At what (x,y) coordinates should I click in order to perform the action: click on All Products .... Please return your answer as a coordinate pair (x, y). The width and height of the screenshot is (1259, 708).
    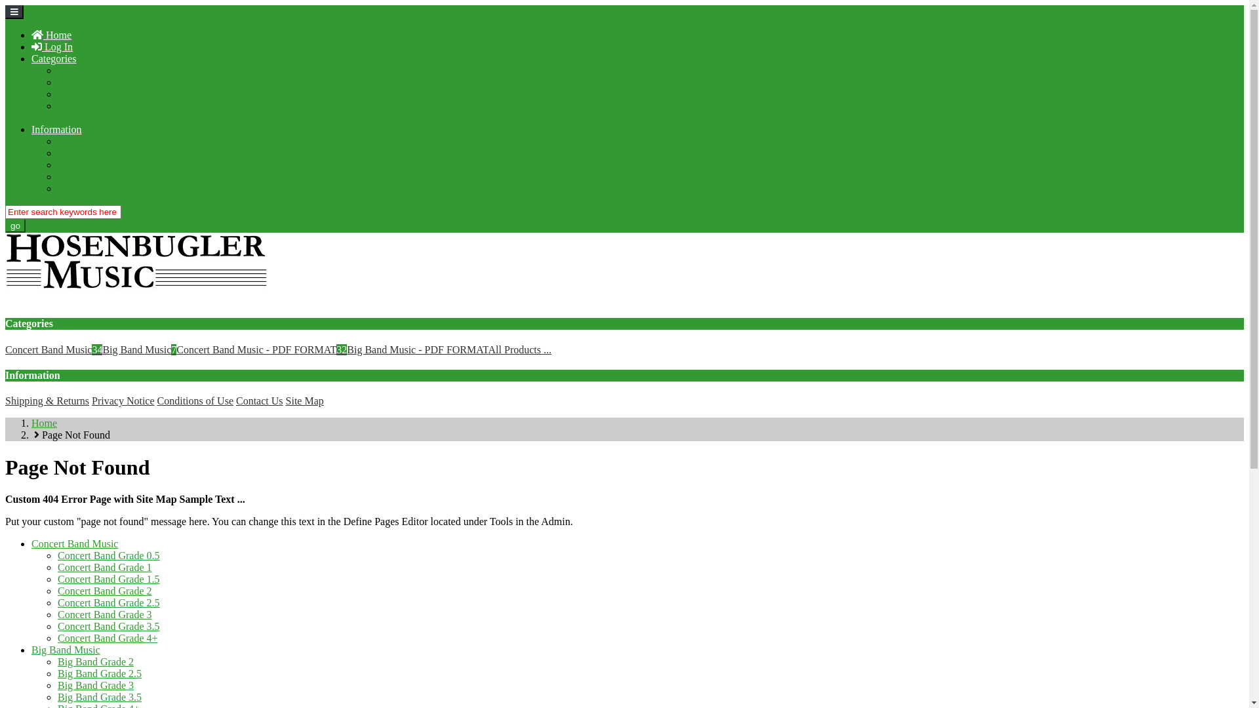
    Looking at the image, I should click on (63, 118).